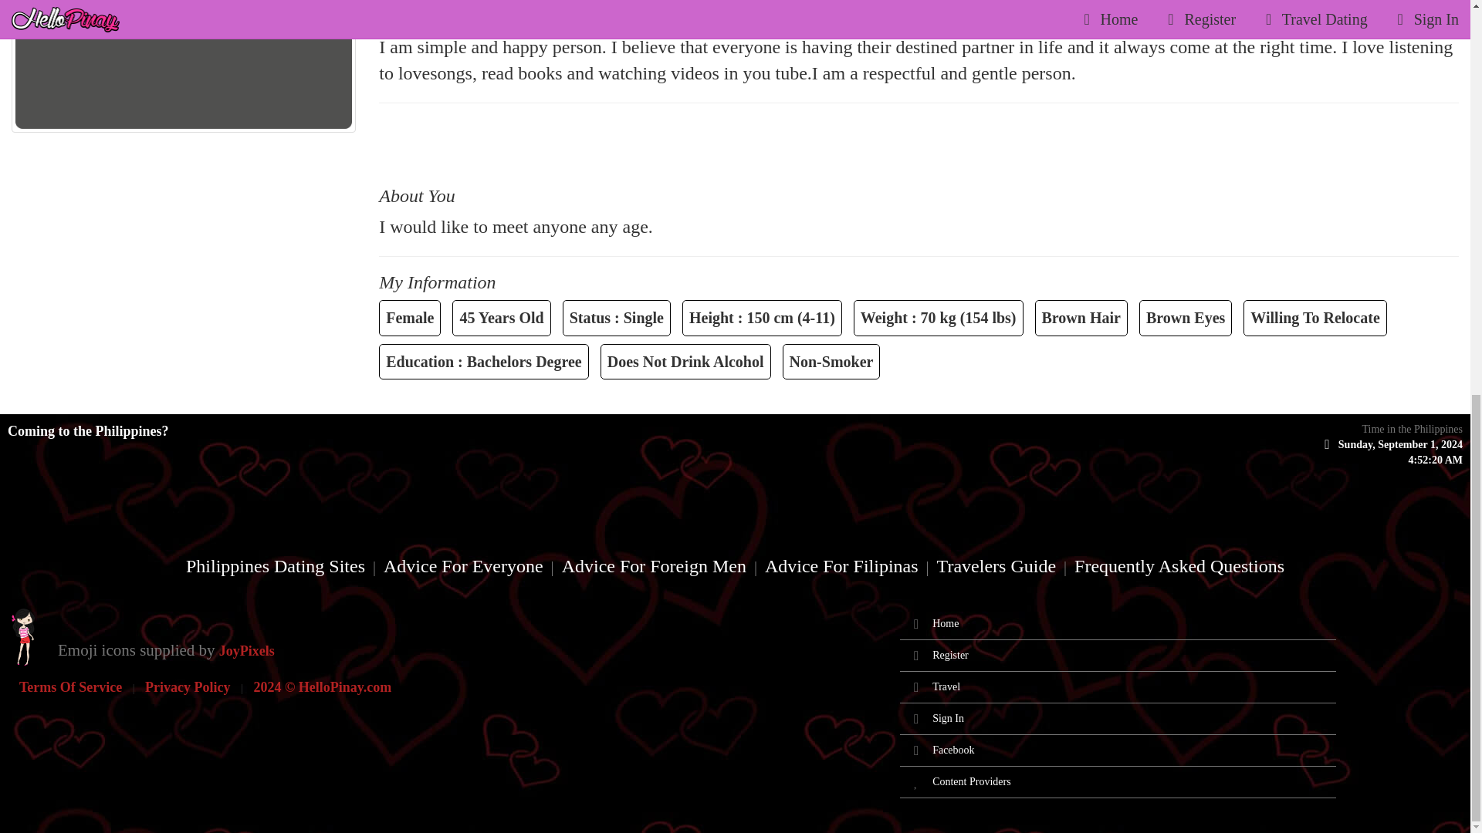 This screenshot has width=1482, height=833. Describe the element at coordinates (945, 623) in the screenshot. I see `Home` at that location.